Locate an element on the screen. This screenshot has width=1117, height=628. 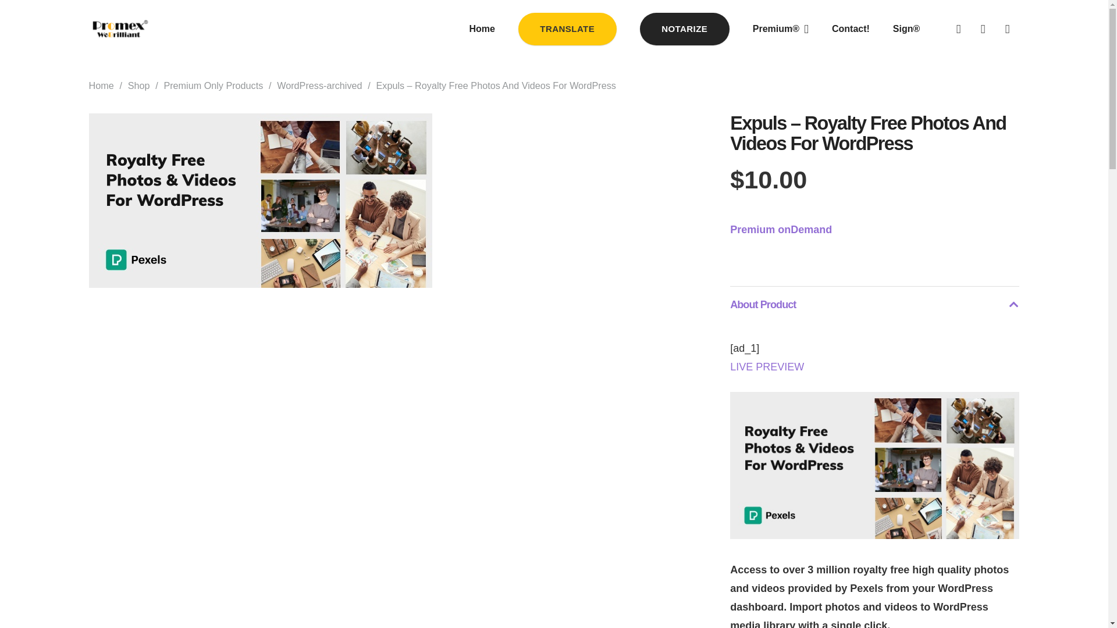
WordPress-archived is located at coordinates (319, 85).